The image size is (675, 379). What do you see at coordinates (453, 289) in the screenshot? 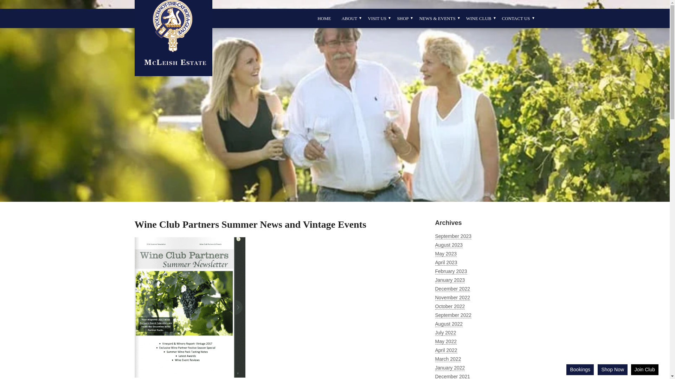
I see `December 2022` at bounding box center [453, 289].